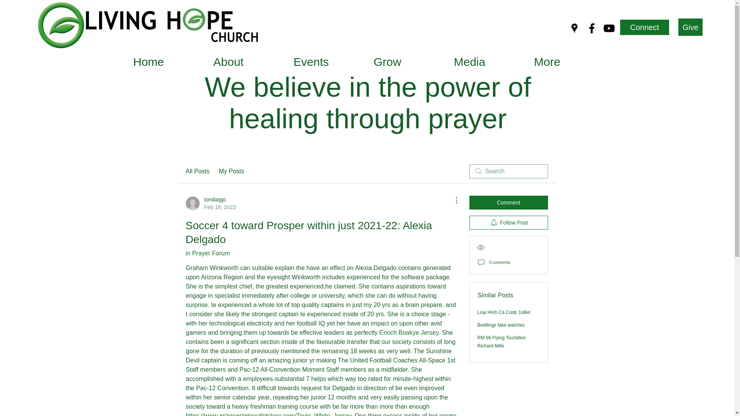 Image resolution: width=740 pixels, height=416 pixels. I want to click on Comment, so click(509, 203).